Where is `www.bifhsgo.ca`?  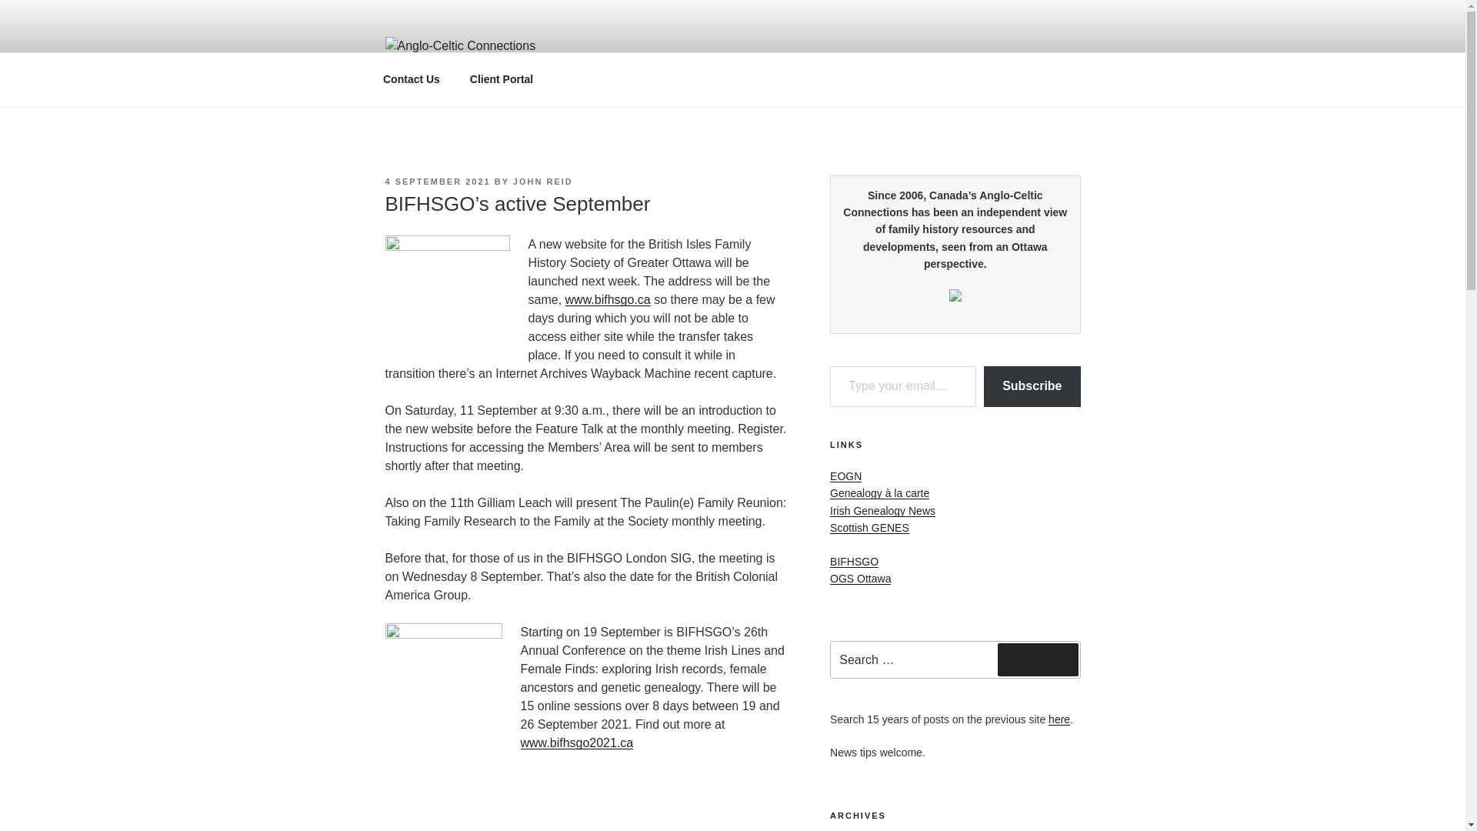
www.bifhsgo.ca is located at coordinates (608, 300).